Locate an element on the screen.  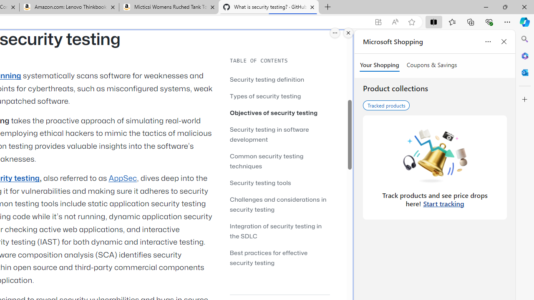
Security testing in software development is located at coordinates (270, 134).